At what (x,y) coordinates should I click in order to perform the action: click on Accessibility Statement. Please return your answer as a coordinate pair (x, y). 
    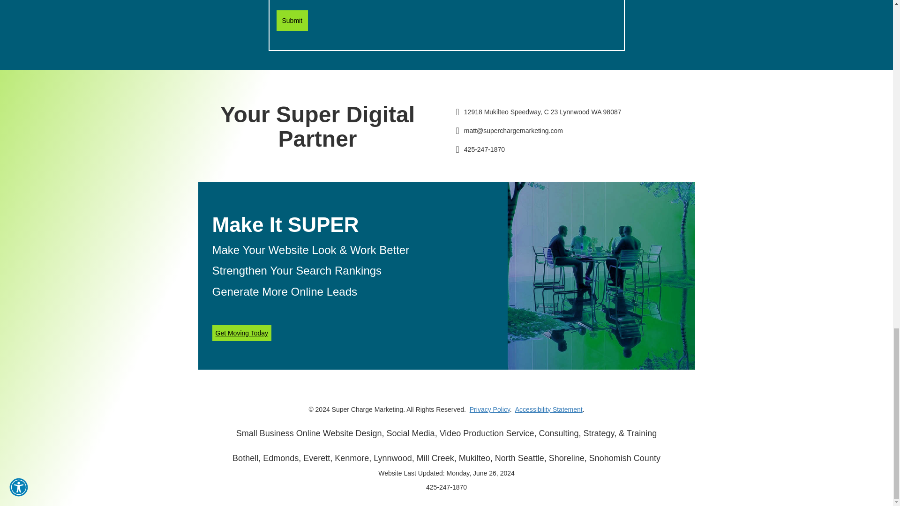
    Looking at the image, I should click on (548, 409).